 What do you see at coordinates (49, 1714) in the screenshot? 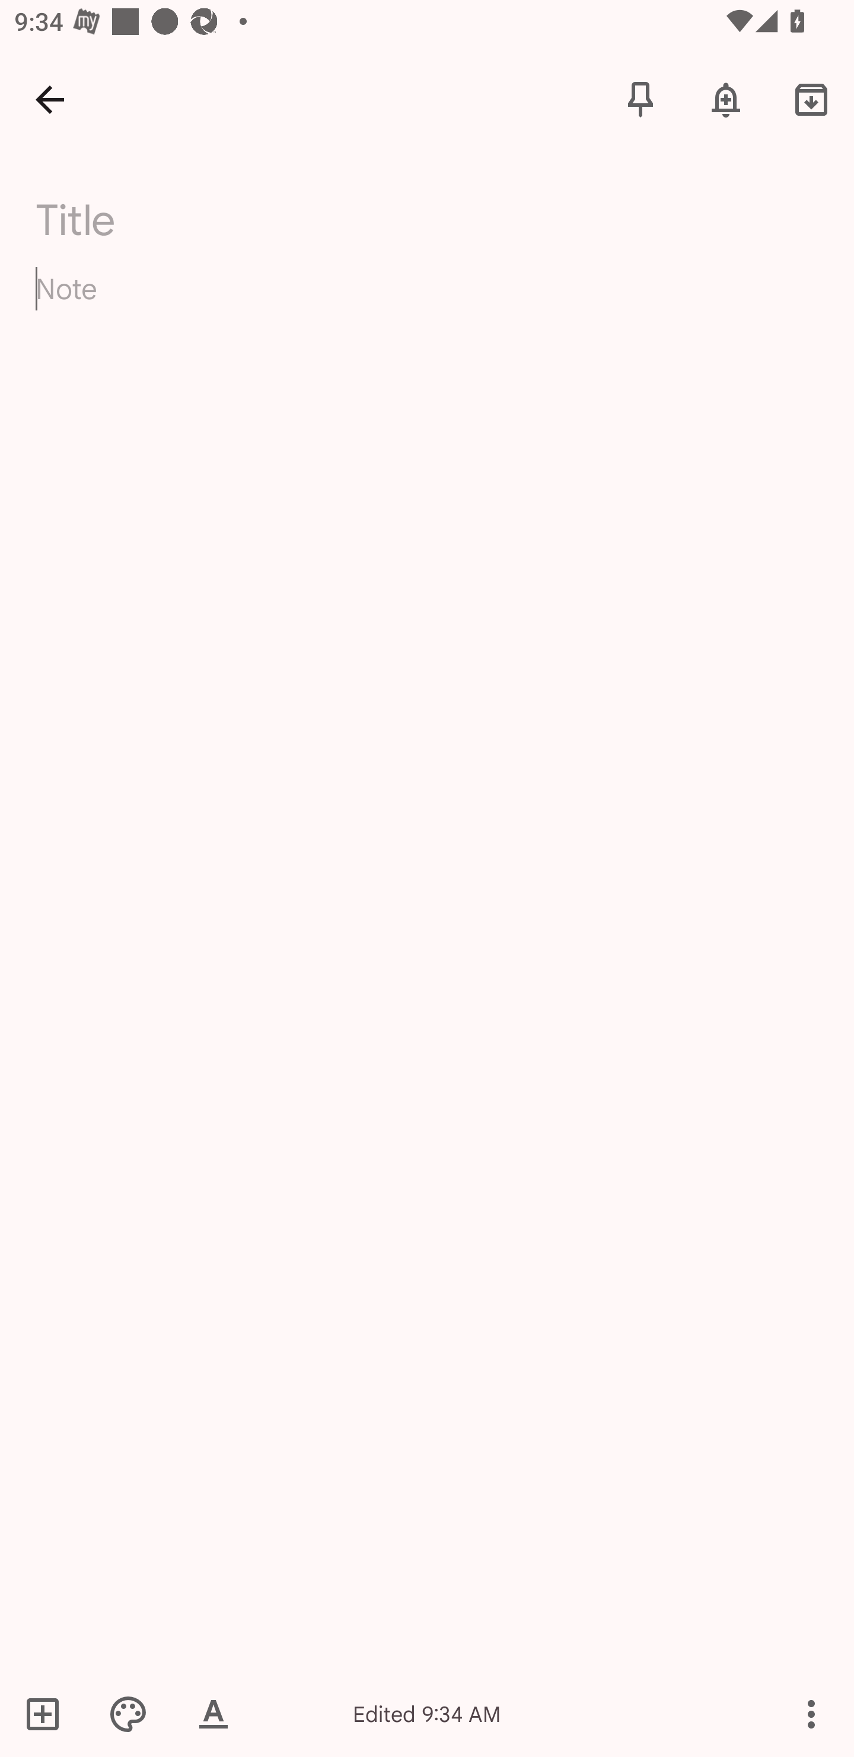
I see `New list` at bounding box center [49, 1714].